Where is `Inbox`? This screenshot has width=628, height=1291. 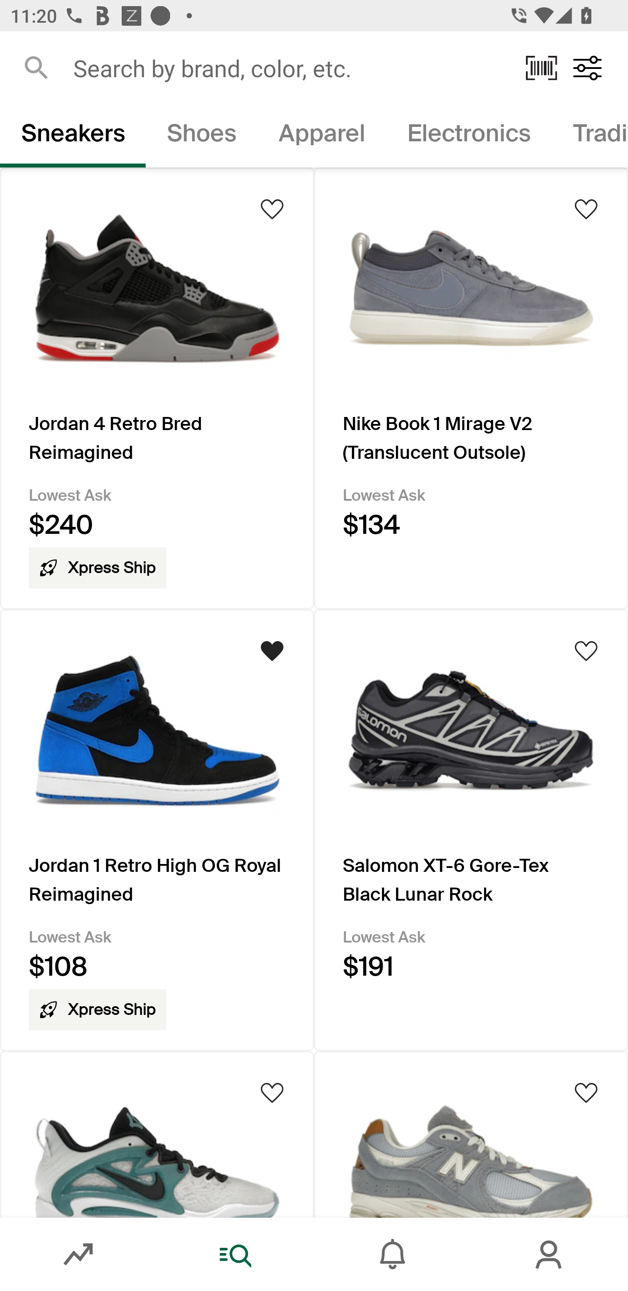 Inbox is located at coordinates (392, 1254).